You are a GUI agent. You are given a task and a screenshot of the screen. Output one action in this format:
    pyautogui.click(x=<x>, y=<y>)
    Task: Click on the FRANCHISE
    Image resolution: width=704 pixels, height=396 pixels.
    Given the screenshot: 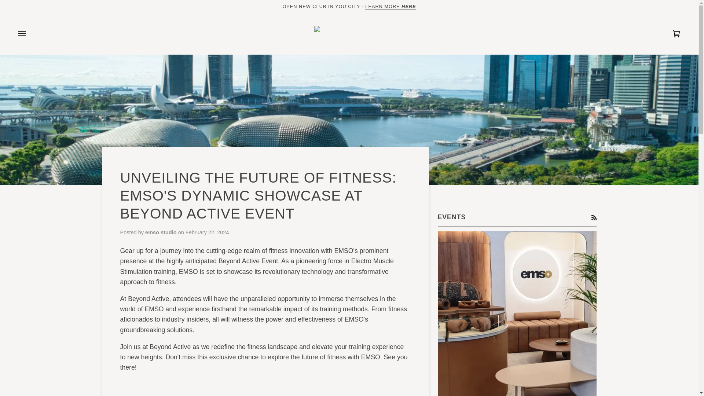 What is the action you would take?
    pyautogui.click(x=390, y=6)
    